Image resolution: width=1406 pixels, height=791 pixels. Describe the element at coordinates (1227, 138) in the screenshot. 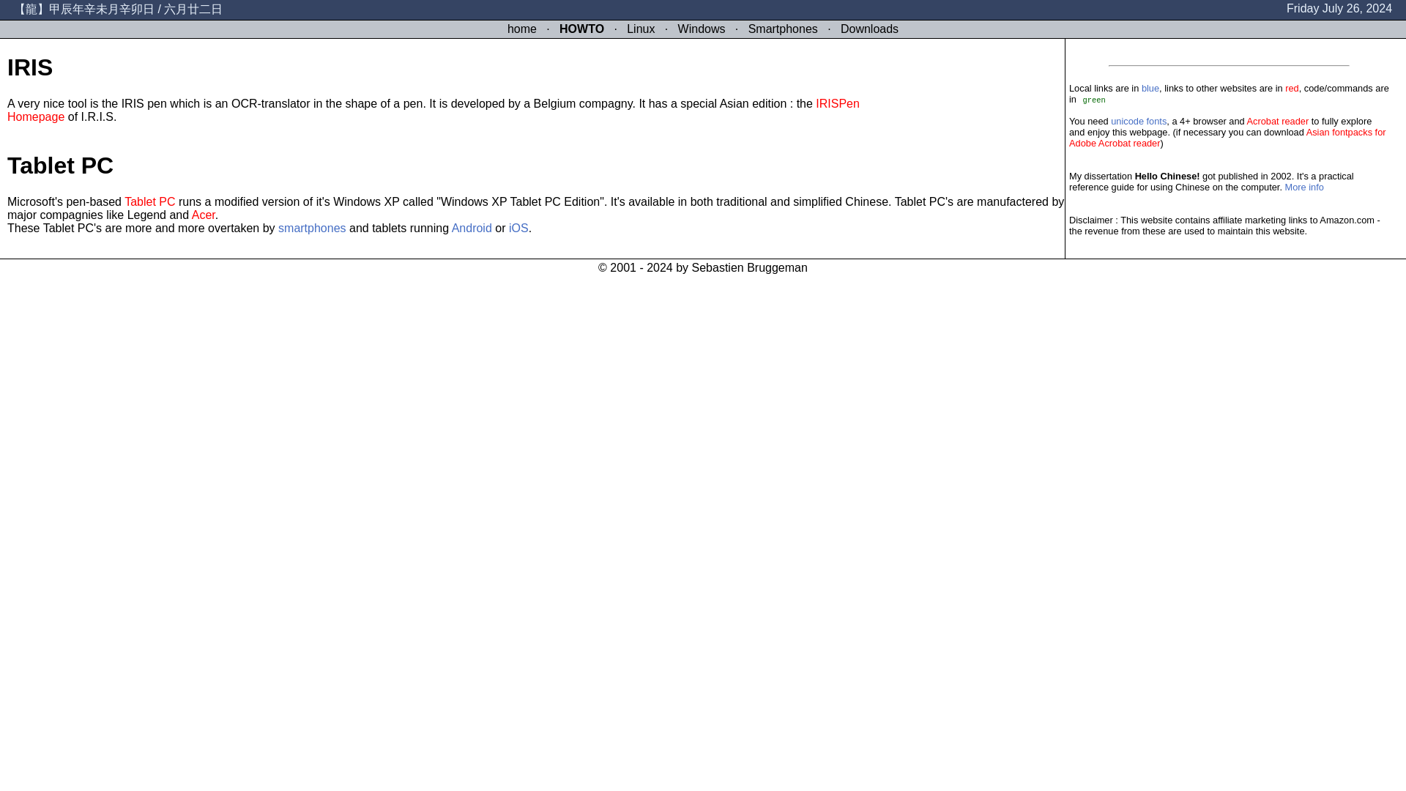

I see `Asian fontpacks for Adobe Acrobat reader` at that location.